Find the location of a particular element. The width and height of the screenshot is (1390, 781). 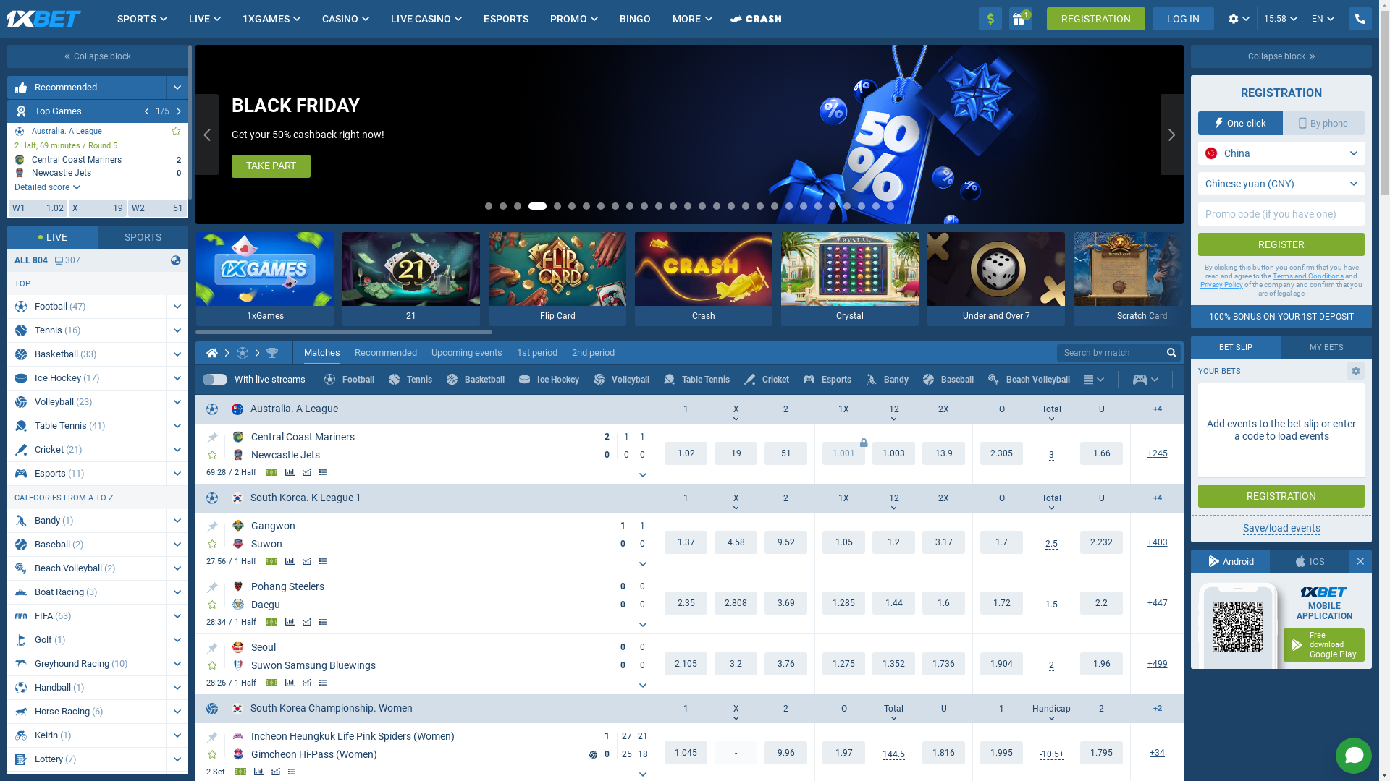

Crash is located at coordinates (704, 279).